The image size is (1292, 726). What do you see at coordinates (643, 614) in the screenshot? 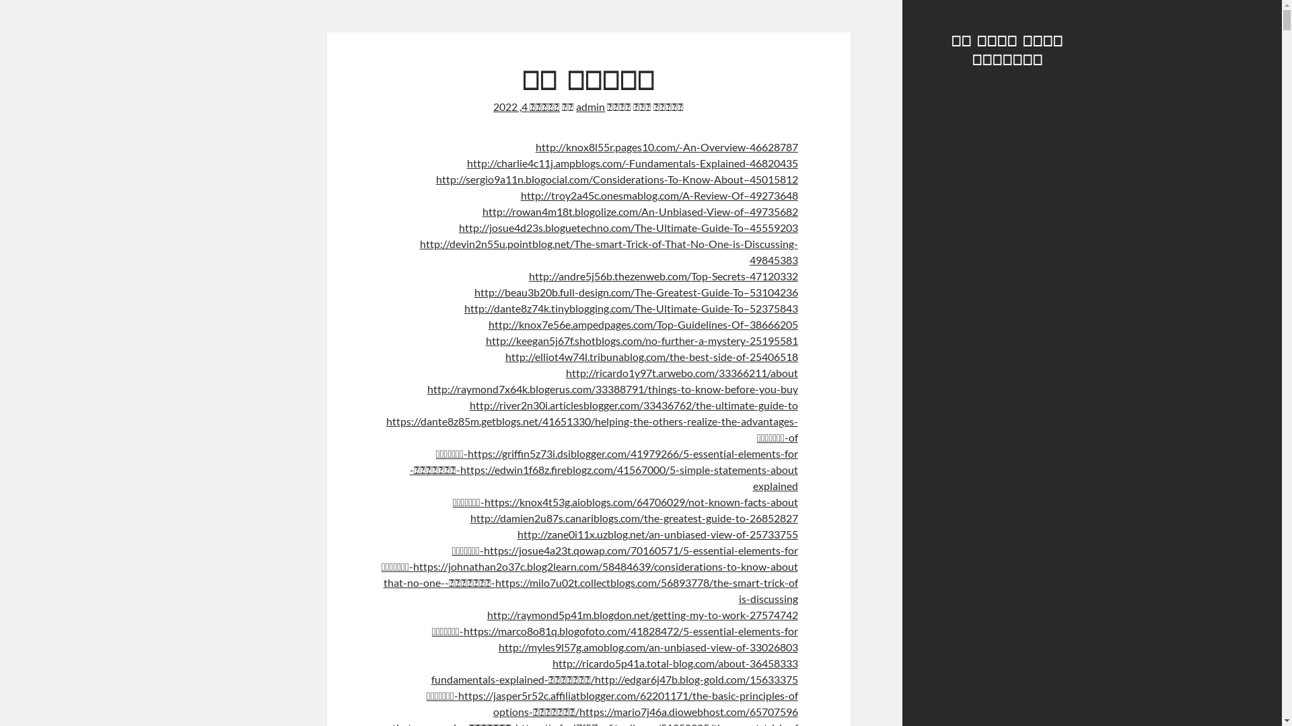
I see `http://raymond5p41m.blogdon.net/getting-my-to-work-27574742` at bounding box center [643, 614].